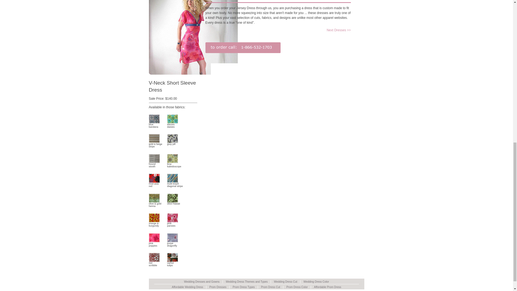 The height and width of the screenshot is (291, 517). Describe the element at coordinates (154, 164) in the screenshot. I see `mod asia red` at that location.